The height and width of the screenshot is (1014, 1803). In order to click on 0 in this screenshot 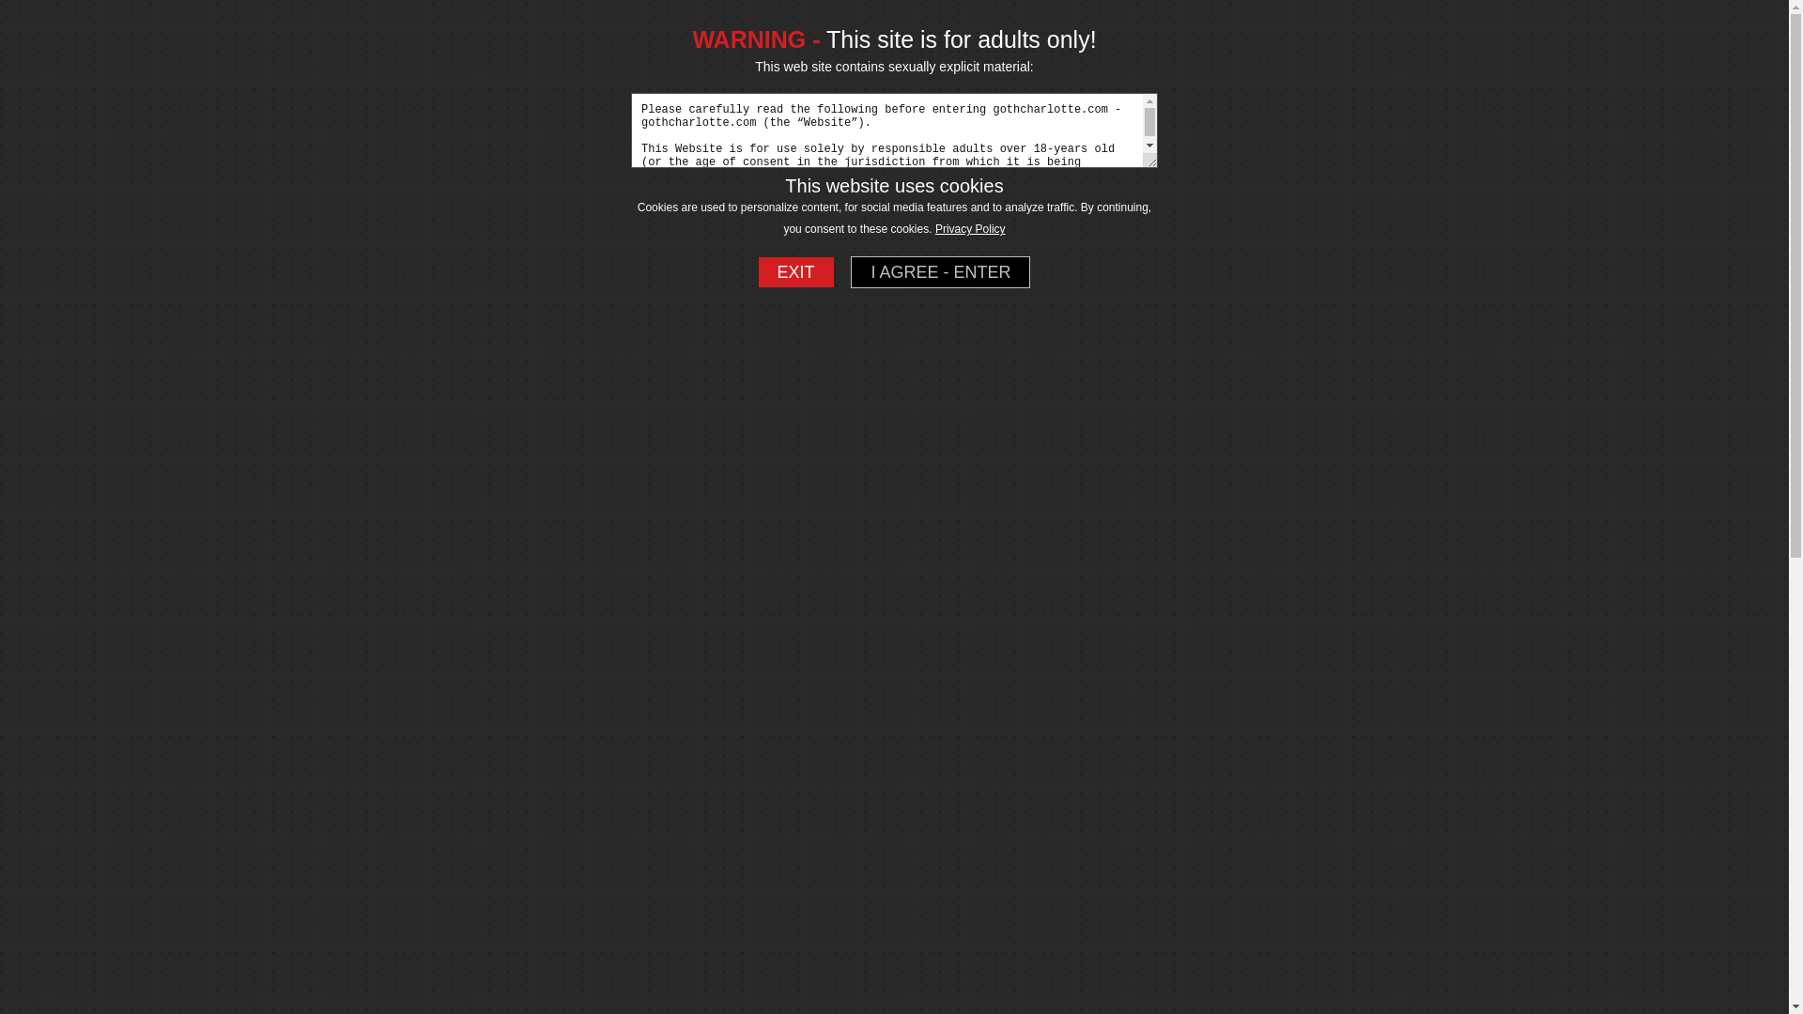, I will do `click(1625, 24)`.